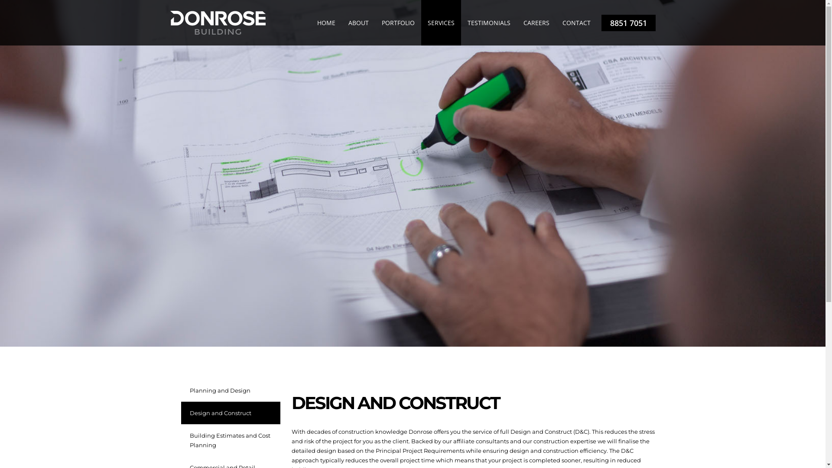  I want to click on CAREERS, so click(536, 23).